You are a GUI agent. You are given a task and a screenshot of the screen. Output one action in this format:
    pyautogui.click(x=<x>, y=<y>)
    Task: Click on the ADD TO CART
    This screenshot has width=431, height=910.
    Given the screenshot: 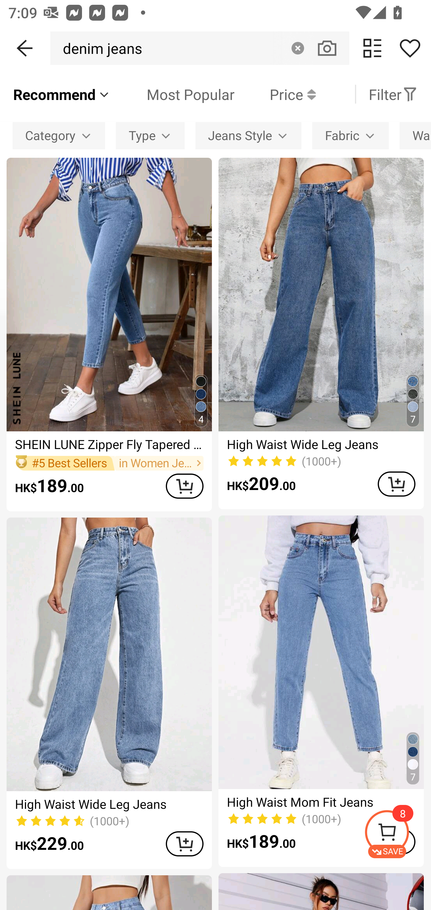 What is the action you would take?
    pyautogui.click(x=184, y=486)
    